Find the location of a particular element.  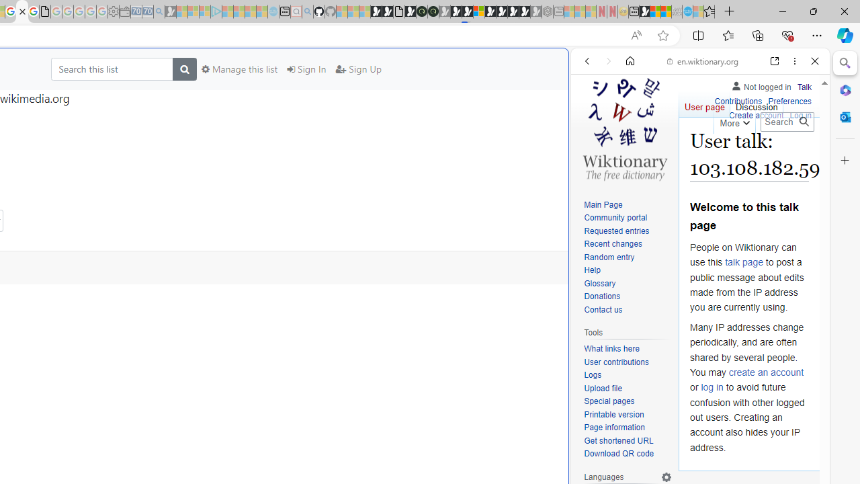

Discussion is located at coordinates (757, 104).